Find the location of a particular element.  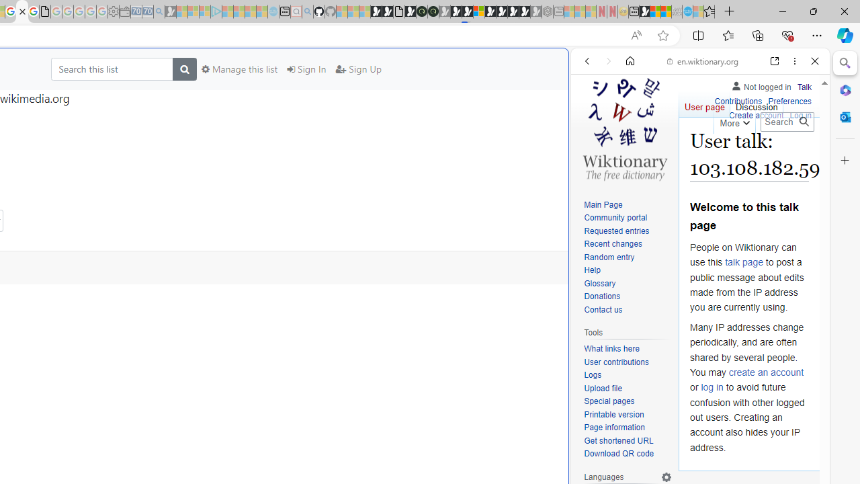

Discussion is located at coordinates (757, 104).